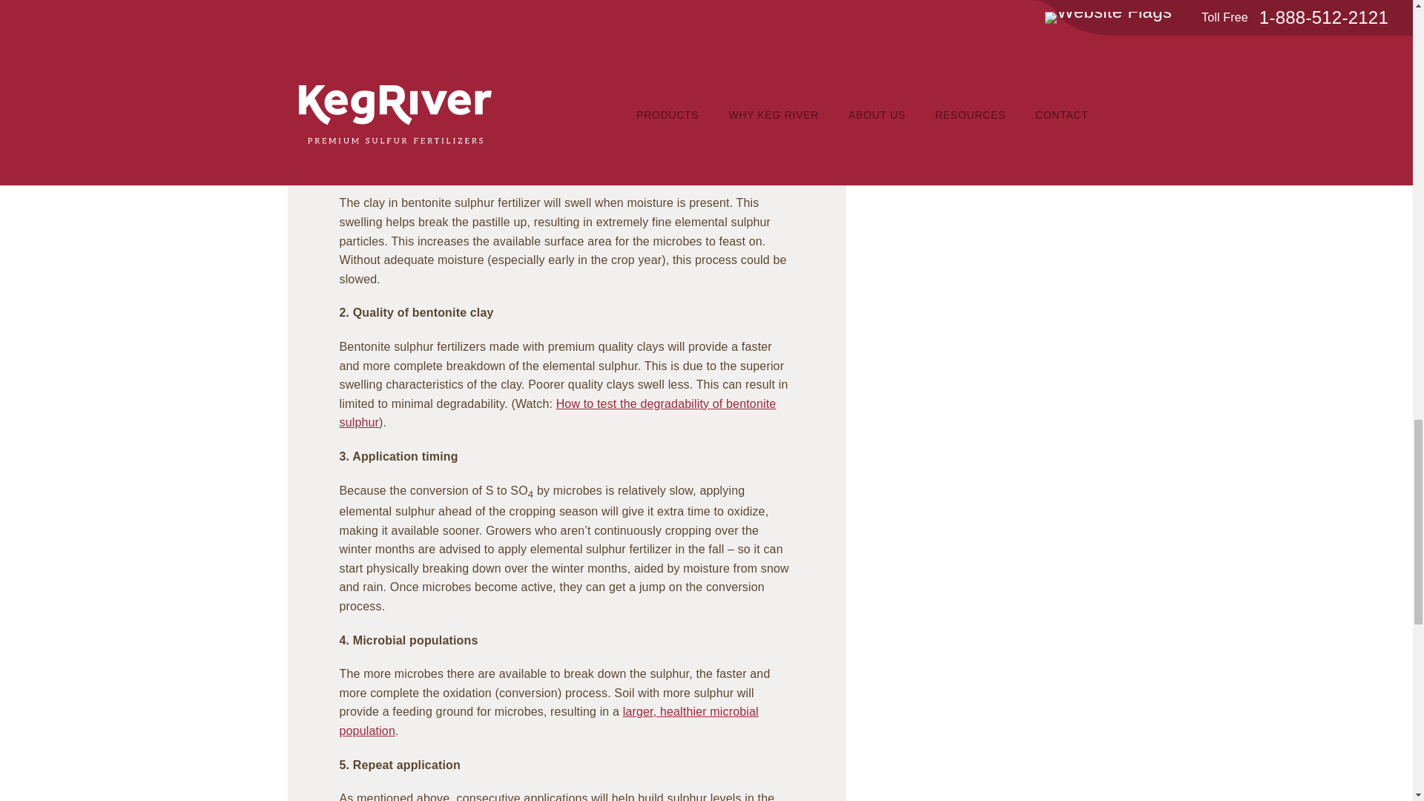 The height and width of the screenshot is (801, 1424). I want to click on larger, healthier microbial population, so click(549, 721).